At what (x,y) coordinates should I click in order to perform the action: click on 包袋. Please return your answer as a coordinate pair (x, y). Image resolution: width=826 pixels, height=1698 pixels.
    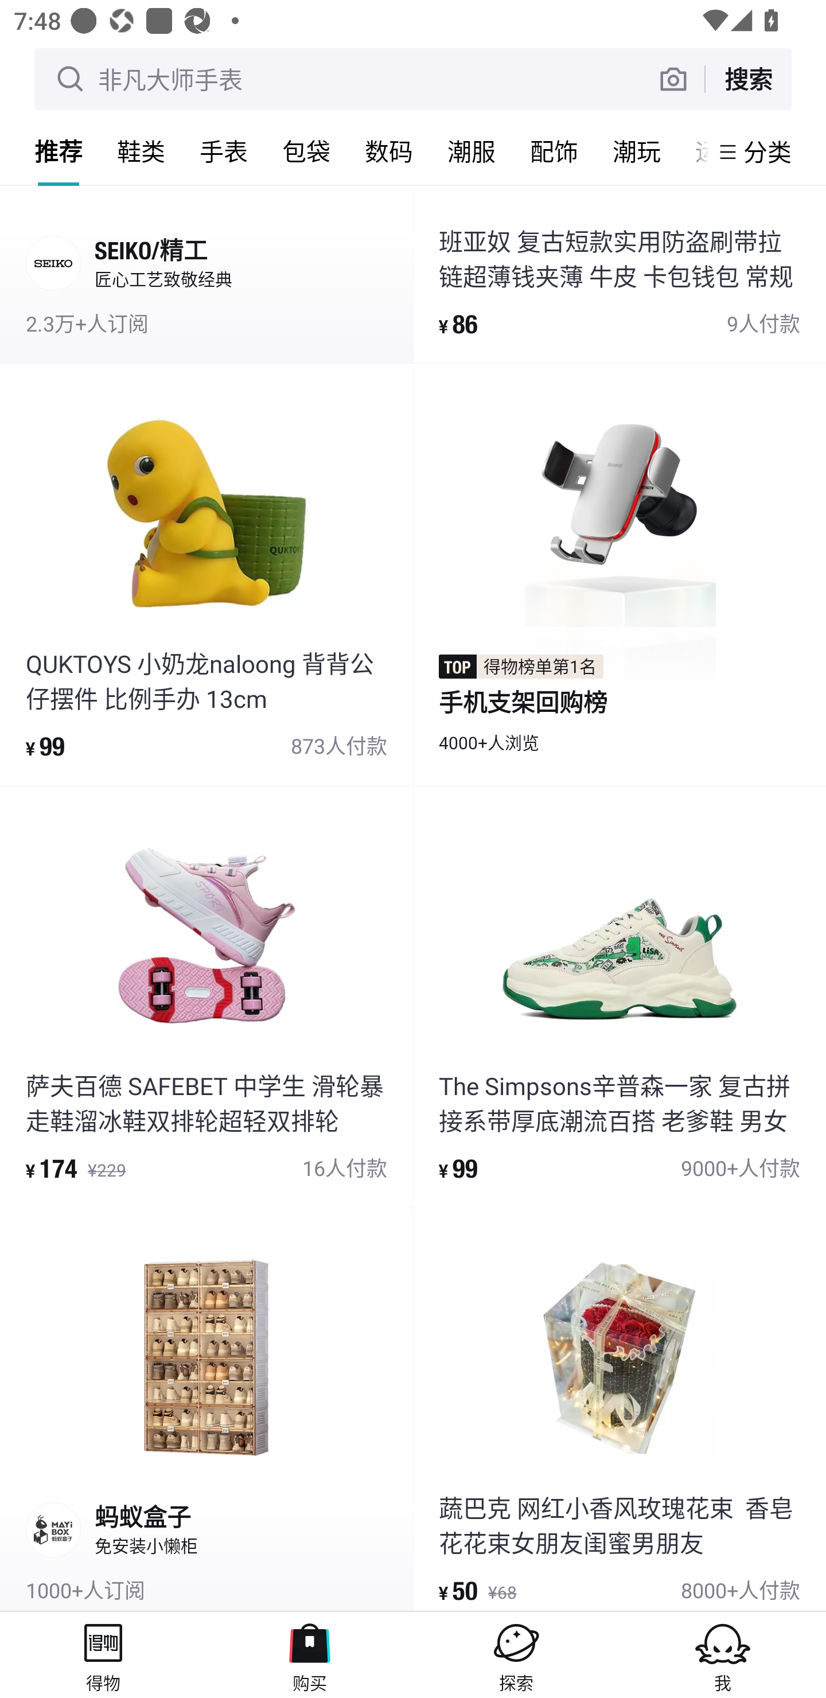
    Looking at the image, I should click on (306, 151).